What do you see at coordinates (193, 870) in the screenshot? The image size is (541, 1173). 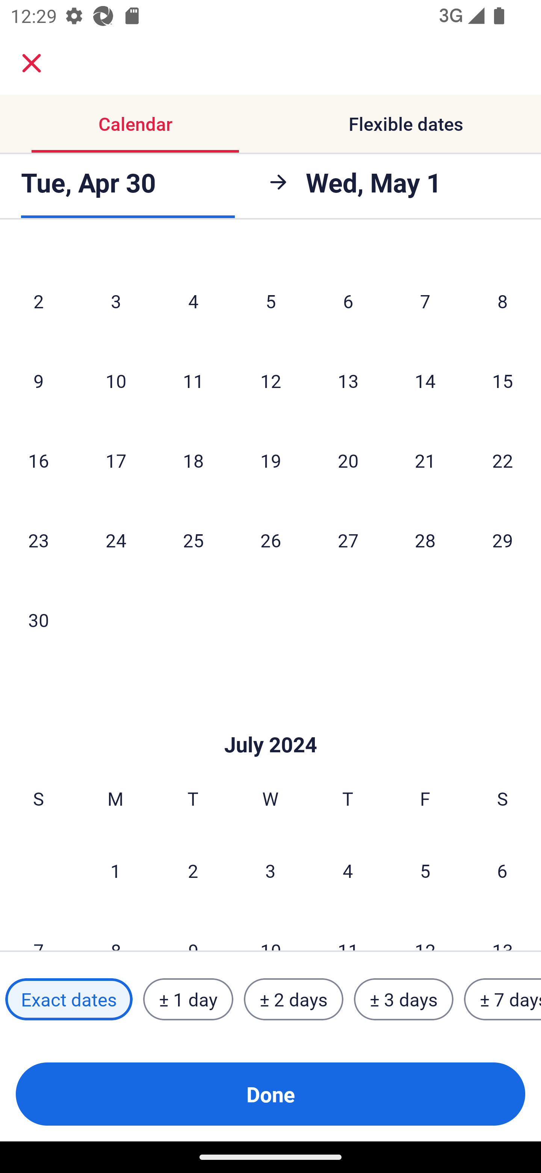 I see `2 Tuesday, July 2, 2024` at bounding box center [193, 870].